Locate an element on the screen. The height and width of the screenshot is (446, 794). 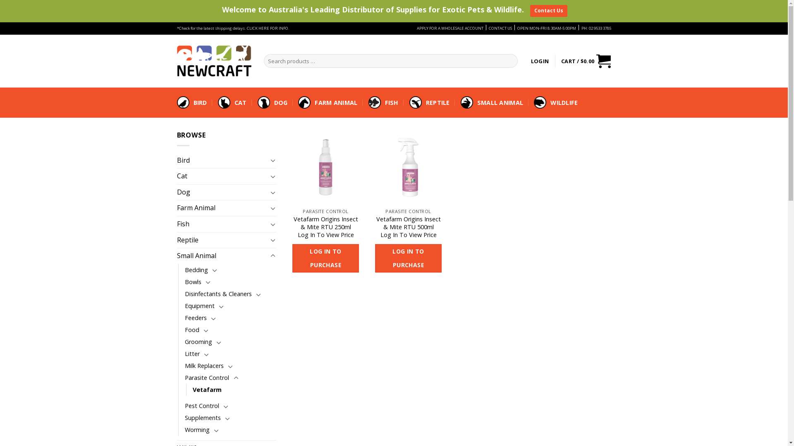
Farm Animal is located at coordinates (222, 208).